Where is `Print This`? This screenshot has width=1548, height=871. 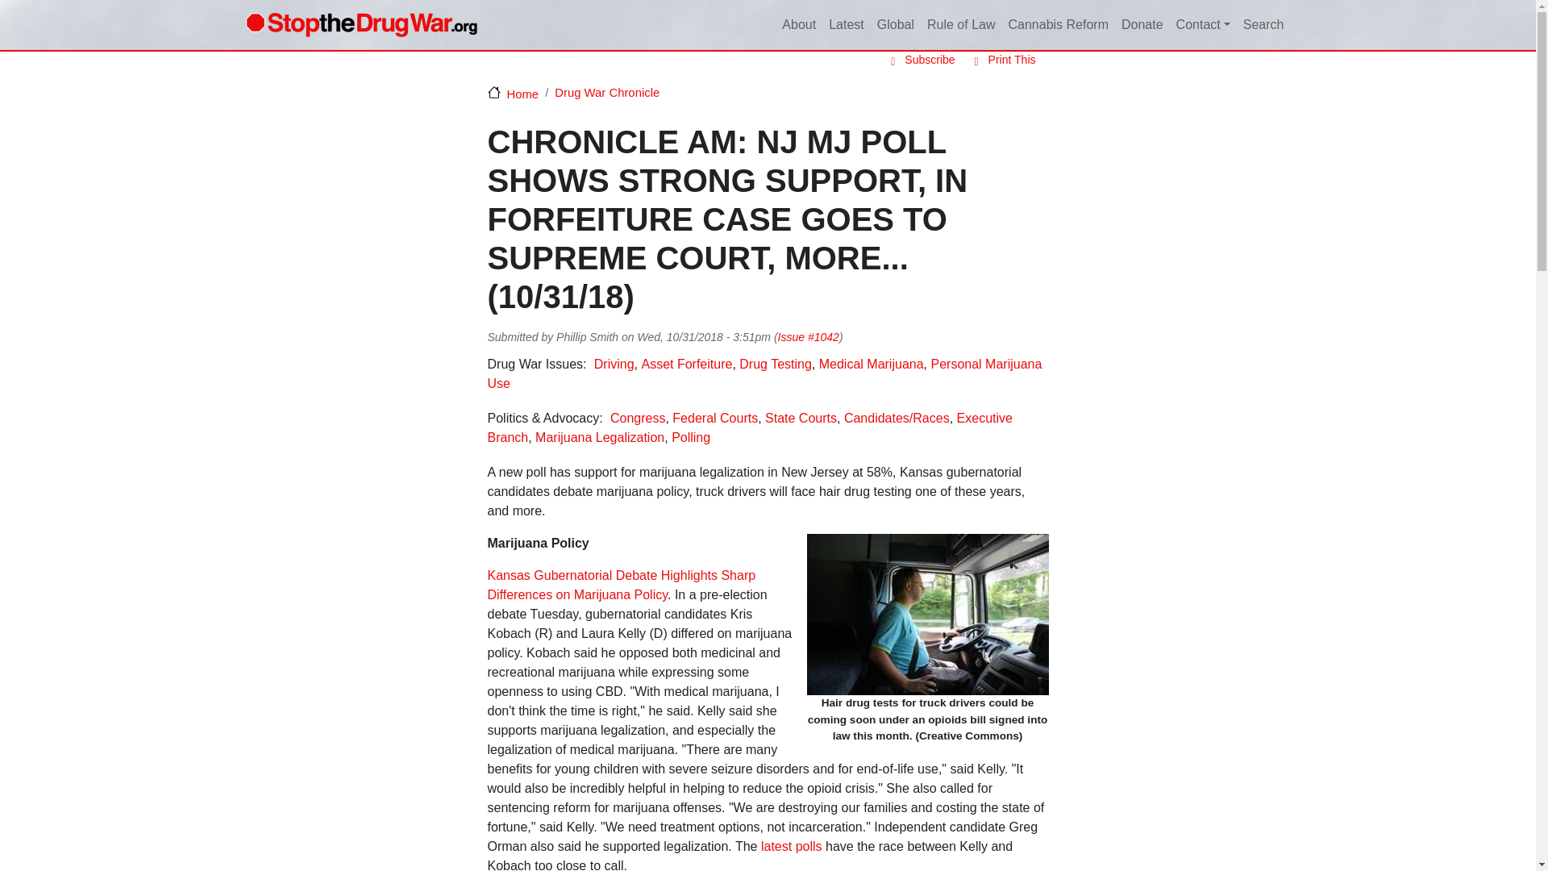 Print This is located at coordinates (1001, 60).